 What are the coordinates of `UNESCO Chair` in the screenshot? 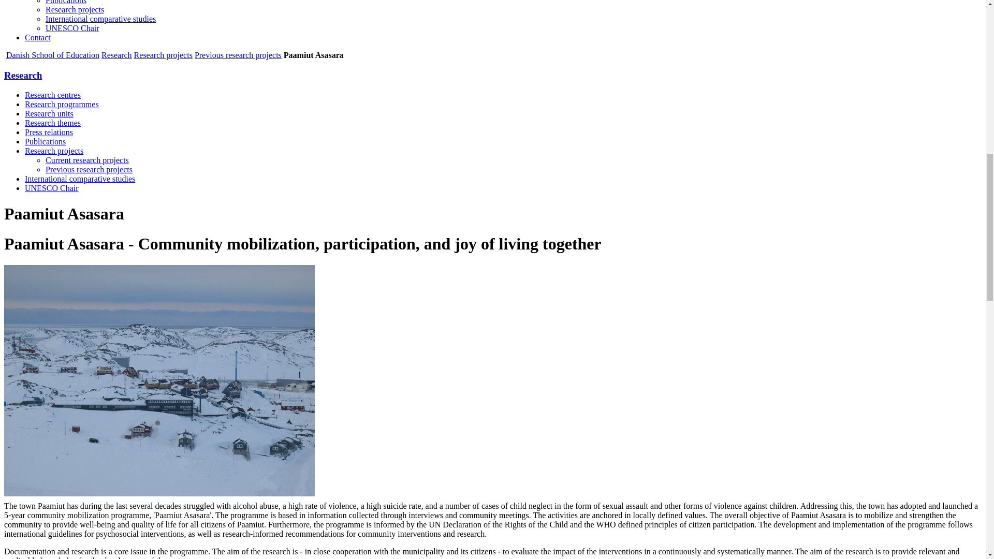 It's located at (72, 28).